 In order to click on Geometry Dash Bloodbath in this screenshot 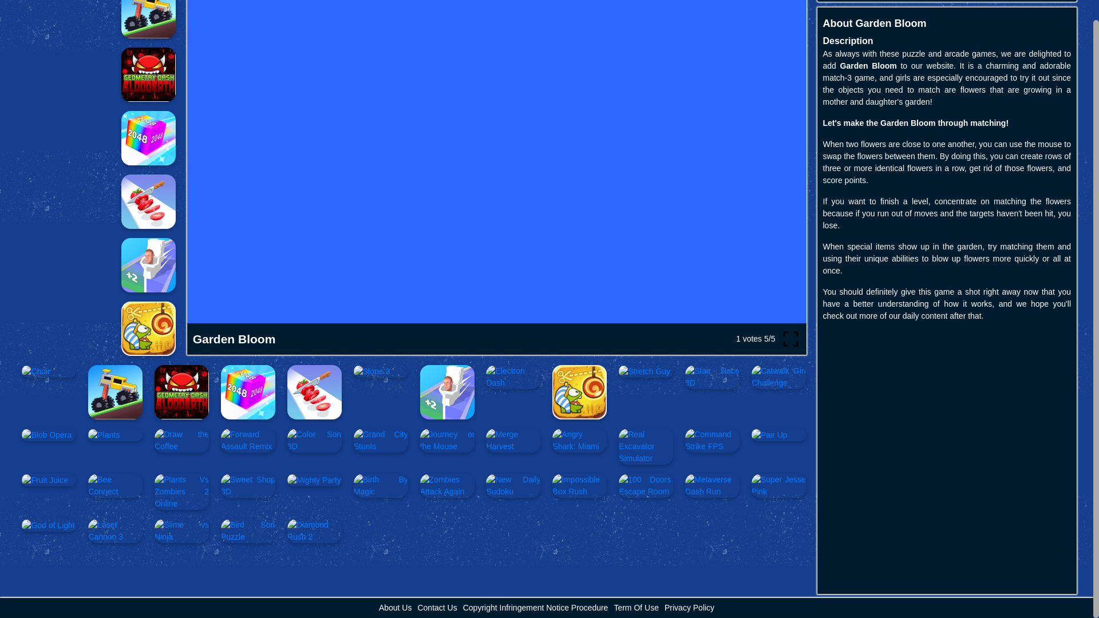, I will do `click(148, 74)`.